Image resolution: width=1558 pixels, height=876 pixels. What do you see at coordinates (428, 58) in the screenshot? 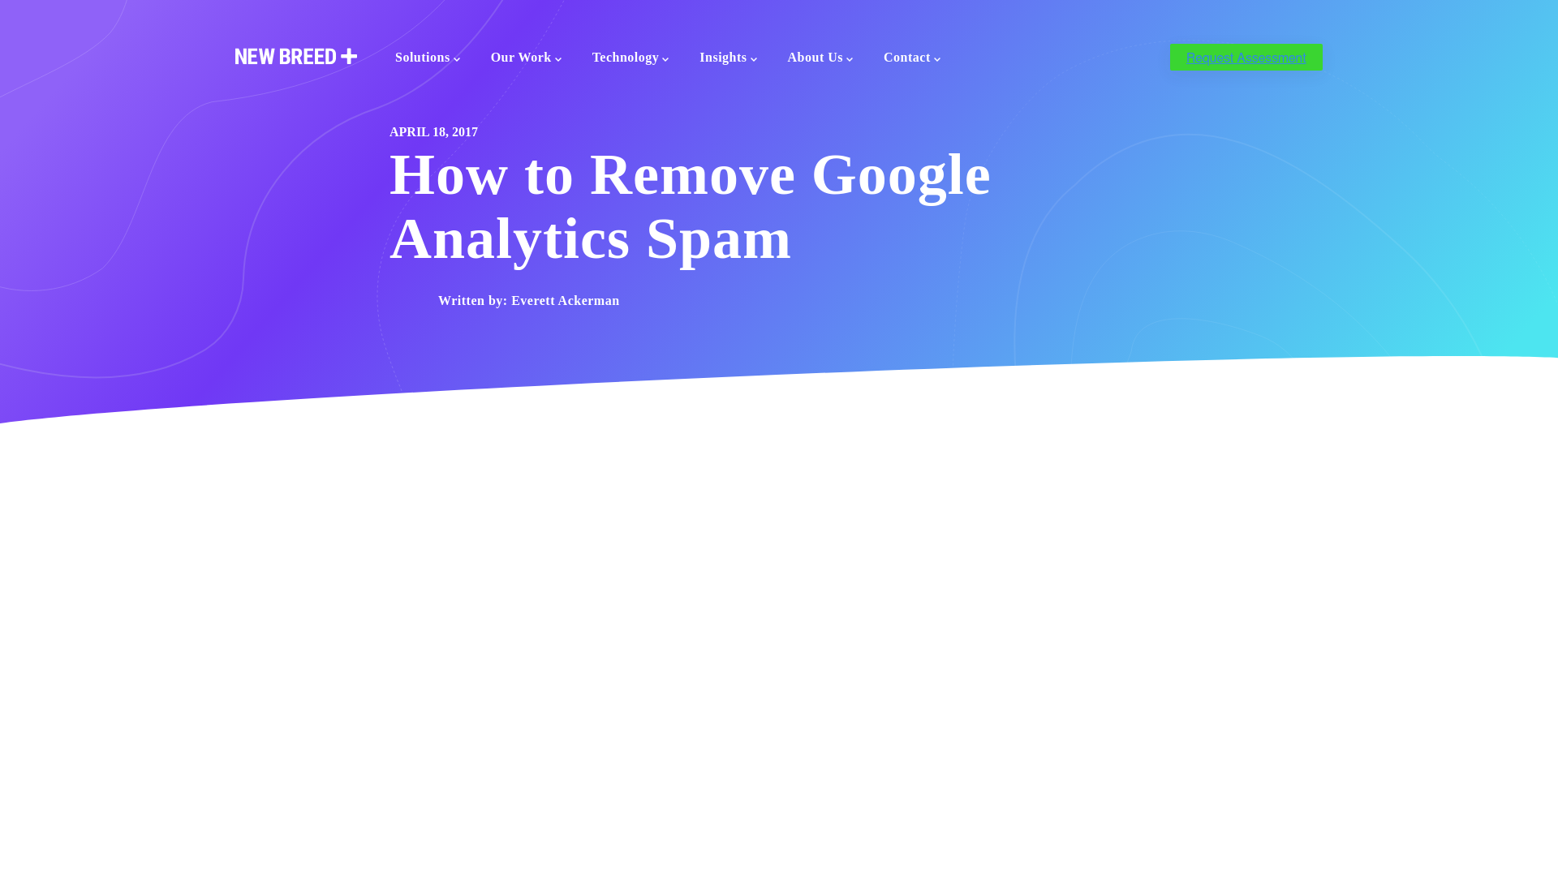
I see `Solutions` at bounding box center [428, 58].